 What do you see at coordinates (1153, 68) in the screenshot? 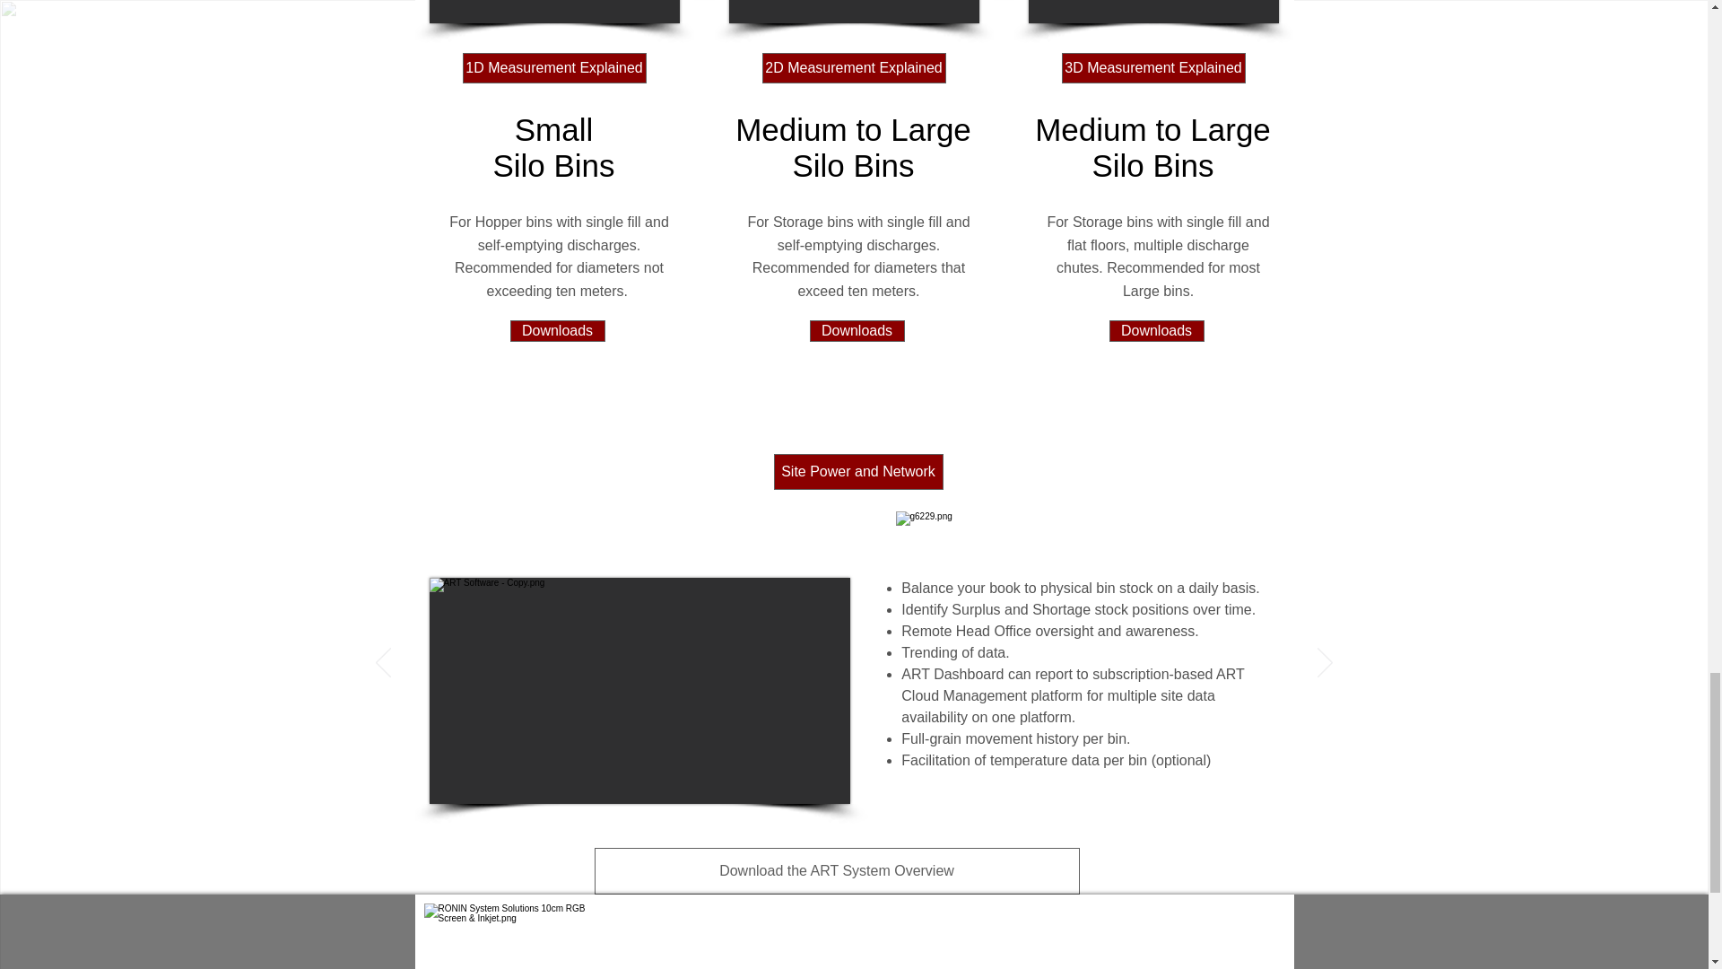
I see `Download the ART System Overview` at bounding box center [1153, 68].